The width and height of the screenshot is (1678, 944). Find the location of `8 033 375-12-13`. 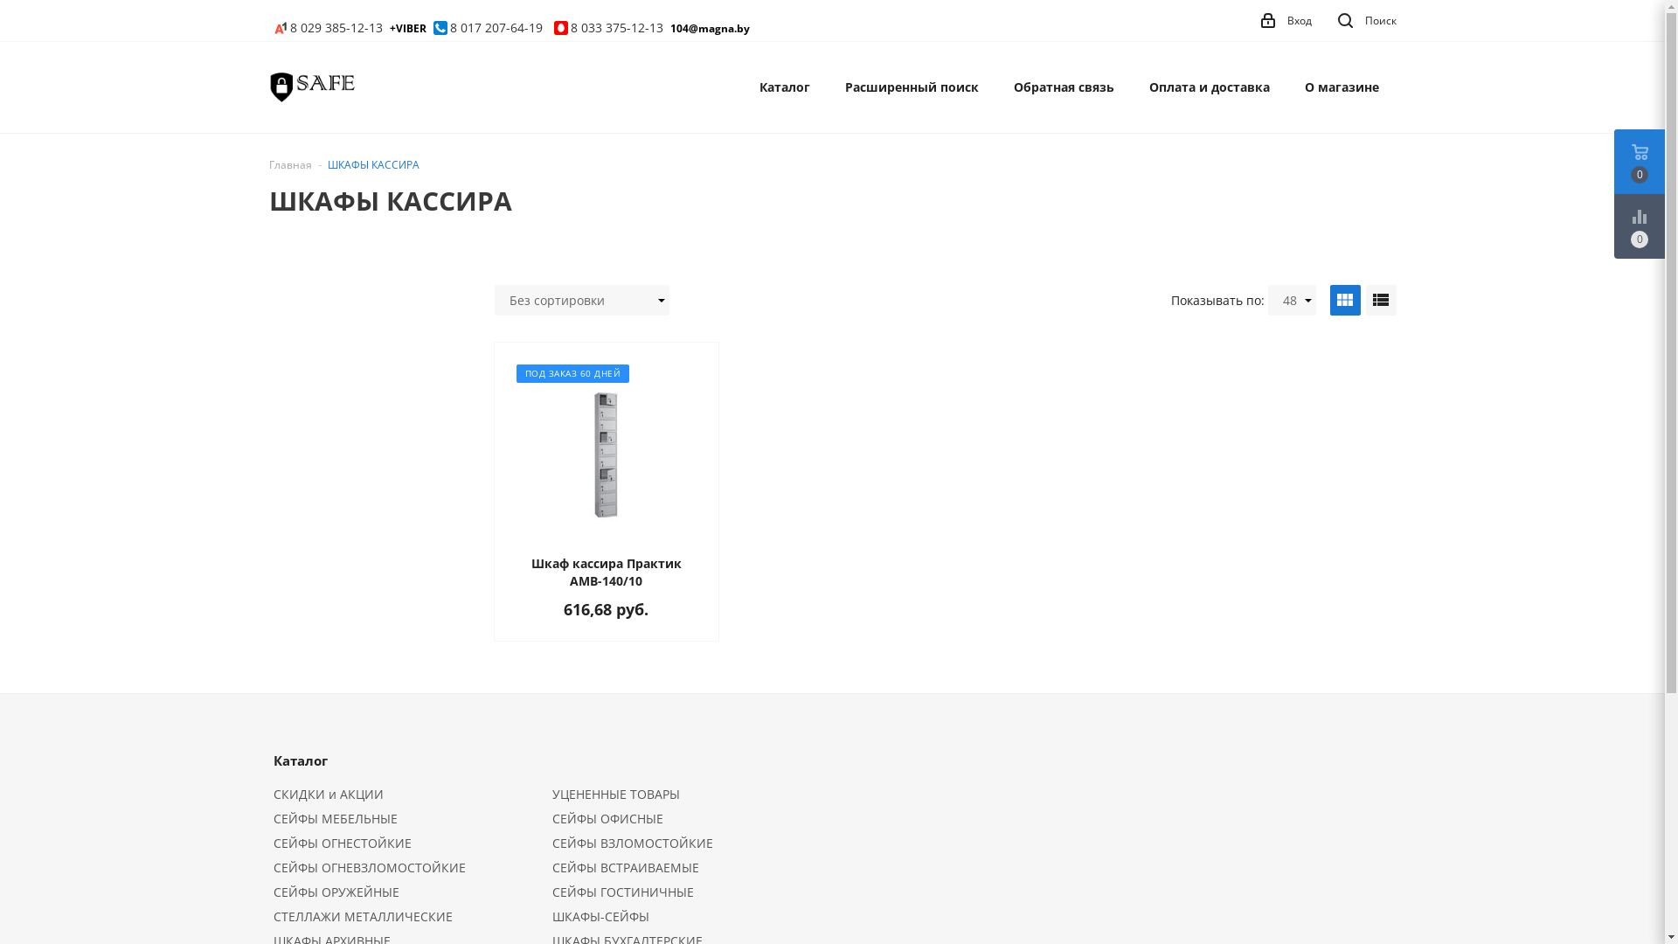

8 033 375-12-13 is located at coordinates (608, 28).